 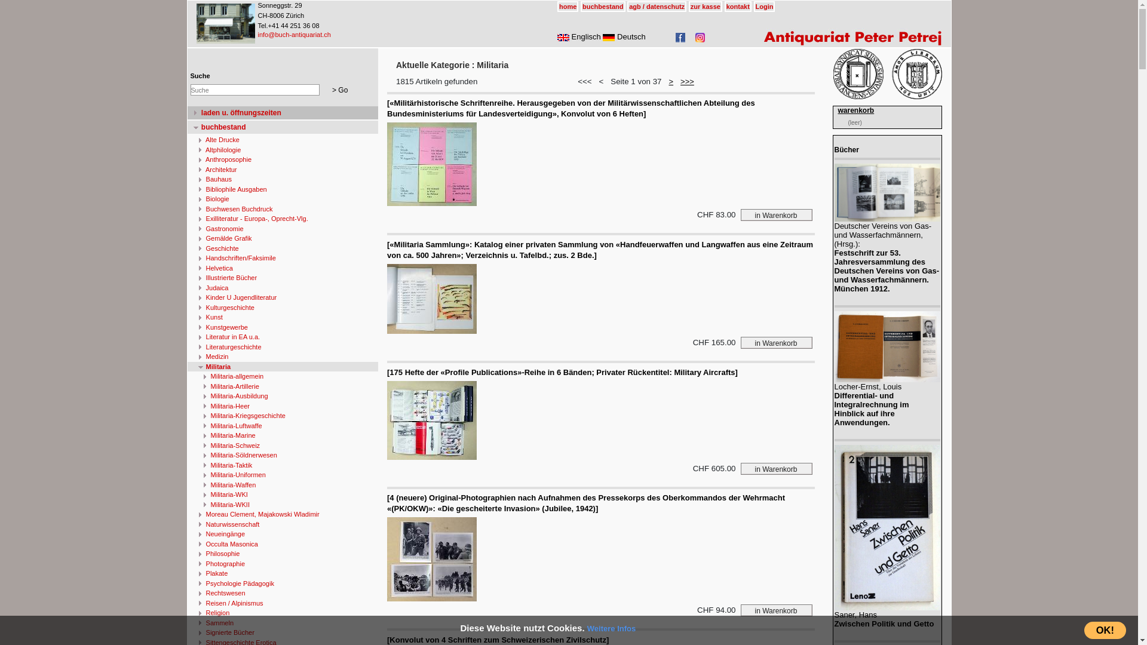 What do you see at coordinates (498, 640) in the screenshot?
I see `[Konvolut von 4 Schriften zum Schweizerischen Zivilschutz]` at bounding box center [498, 640].